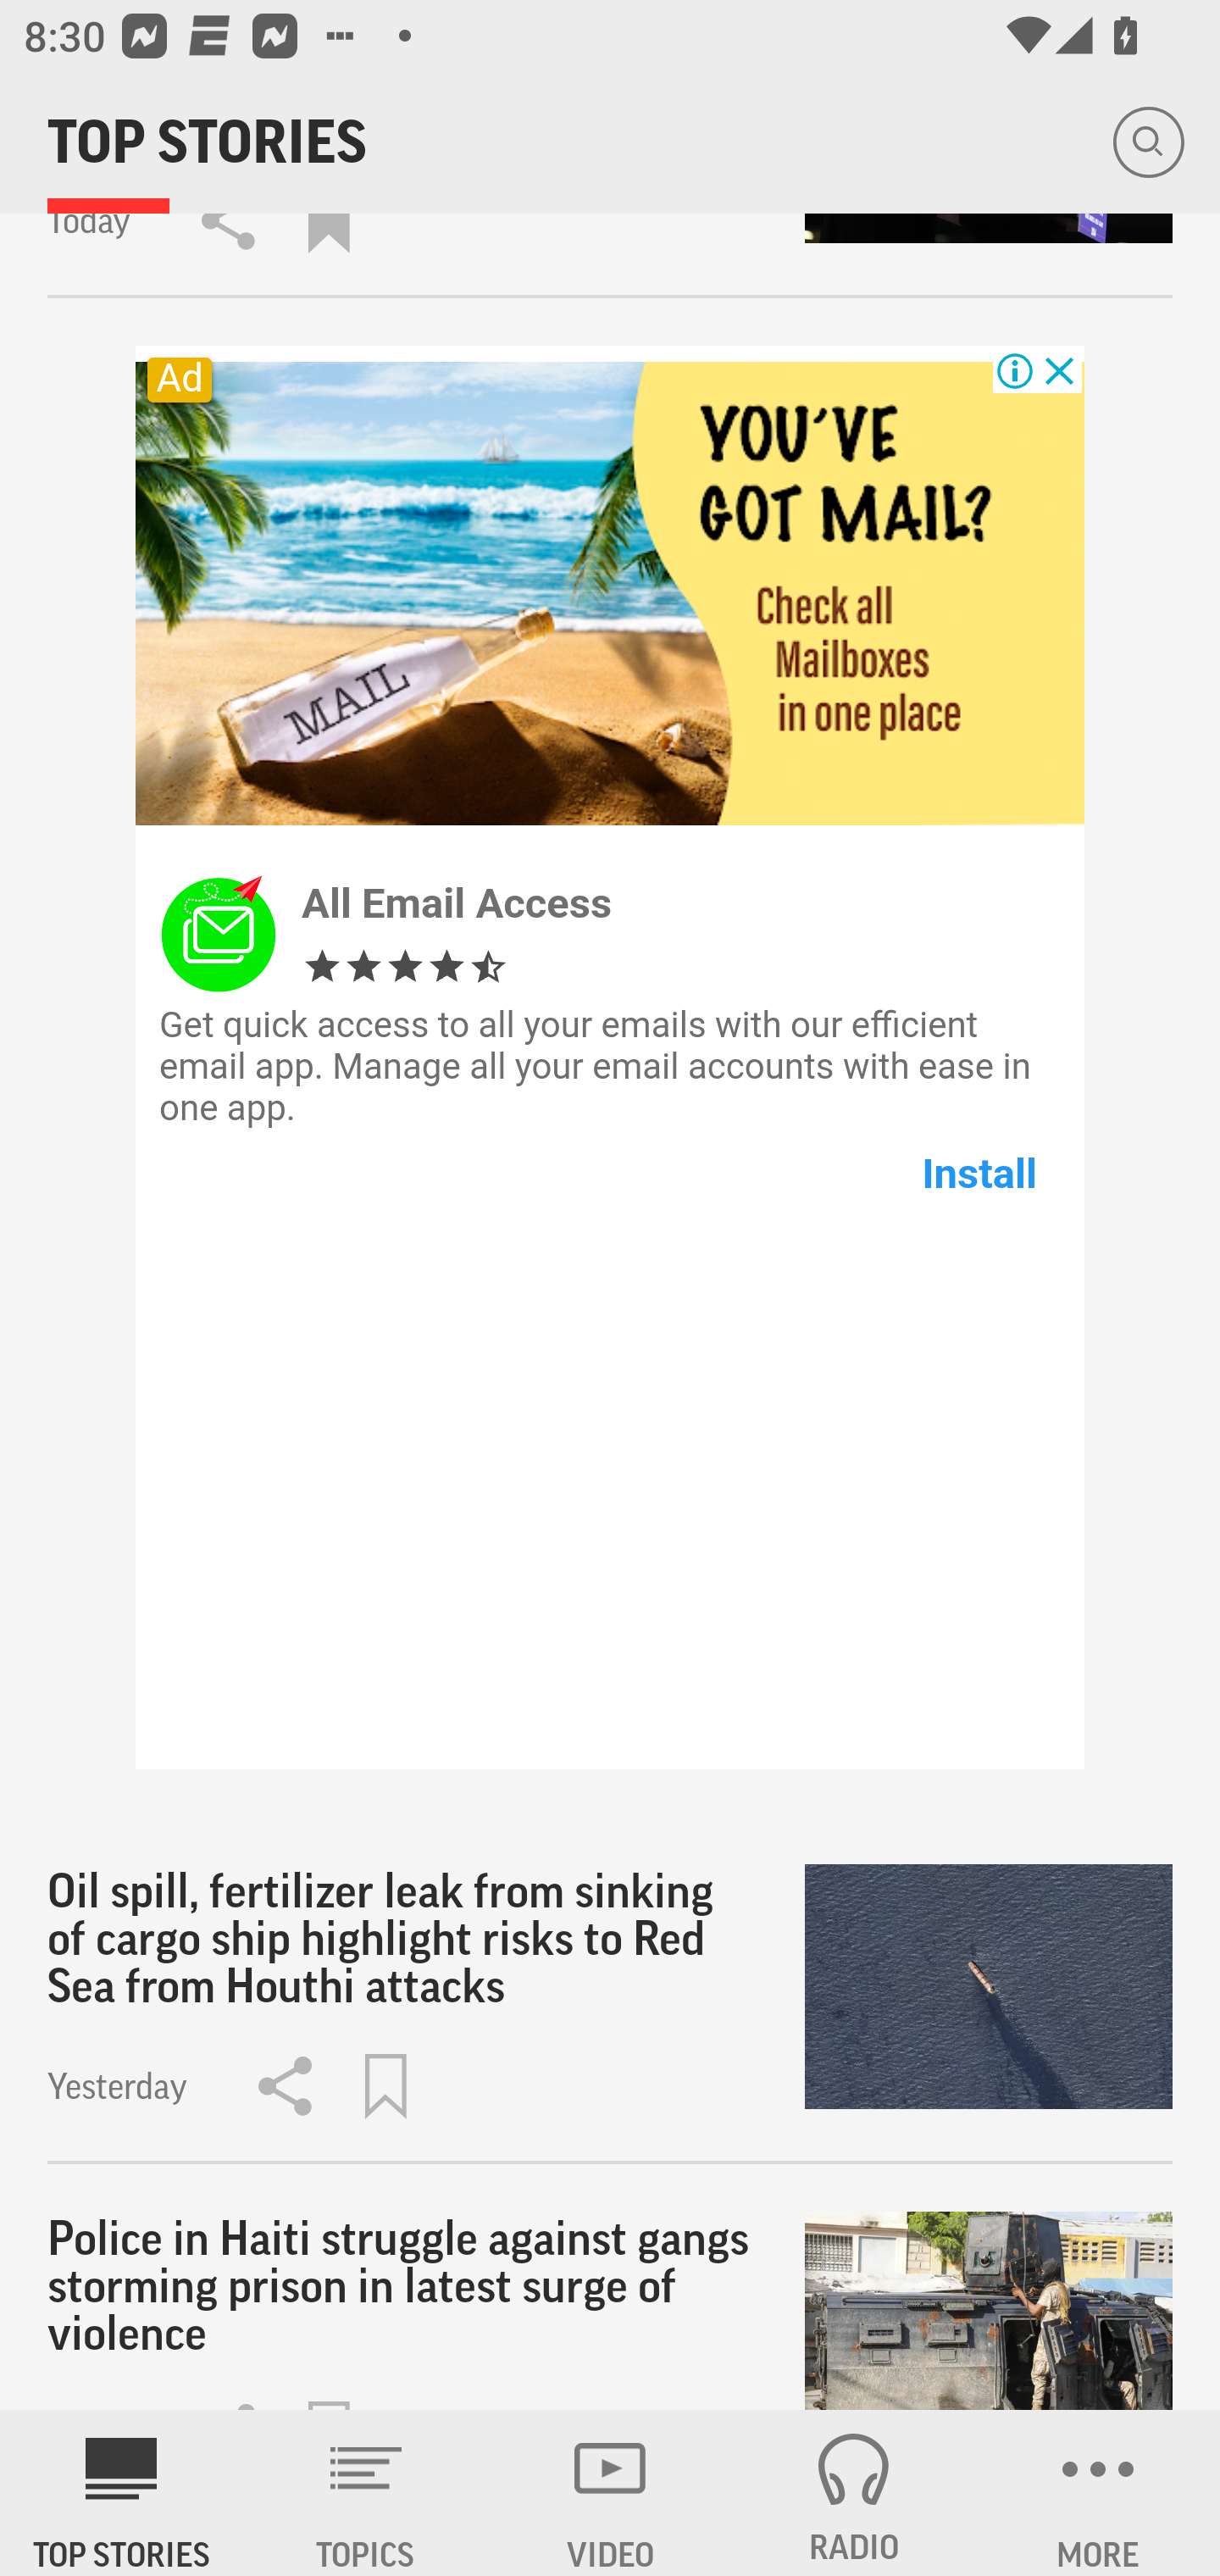 This screenshot has width=1220, height=2576. I want to click on RADIO, so click(854, 2493).